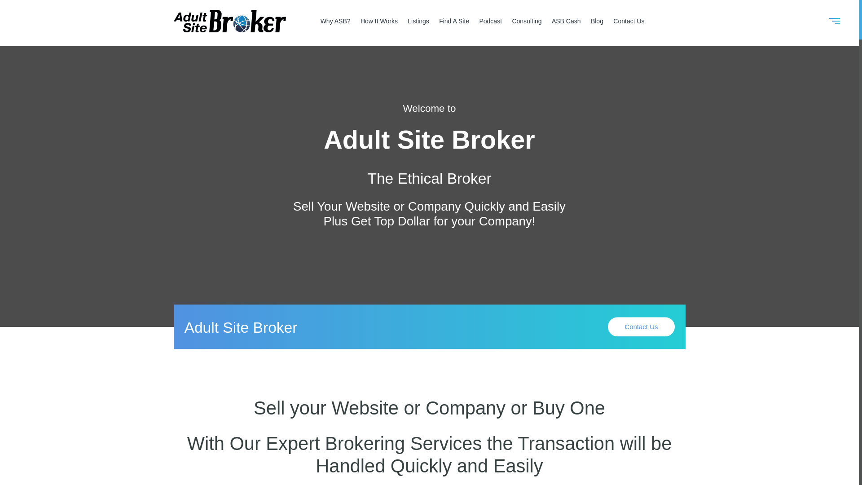 The height and width of the screenshot is (485, 862). What do you see at coordinates (418, 21) in the screenshot?
I see `Listings` at bounding box center [418, 21].